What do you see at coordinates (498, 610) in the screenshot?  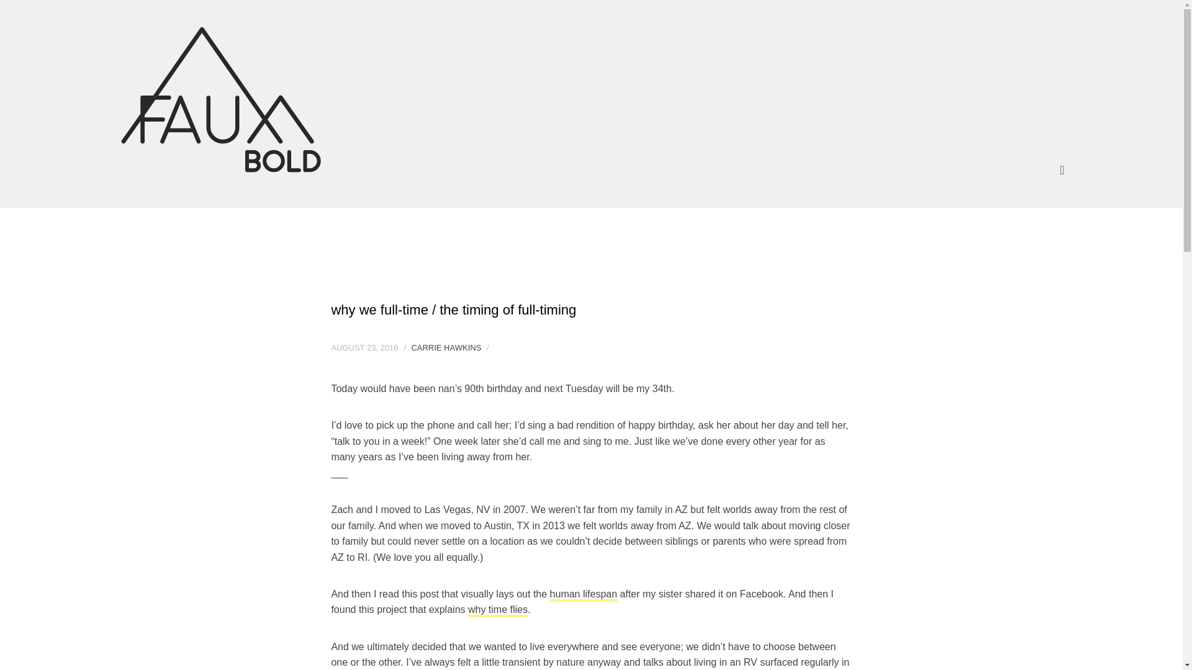 I see `why time flies` at bounding box center [498, 610].